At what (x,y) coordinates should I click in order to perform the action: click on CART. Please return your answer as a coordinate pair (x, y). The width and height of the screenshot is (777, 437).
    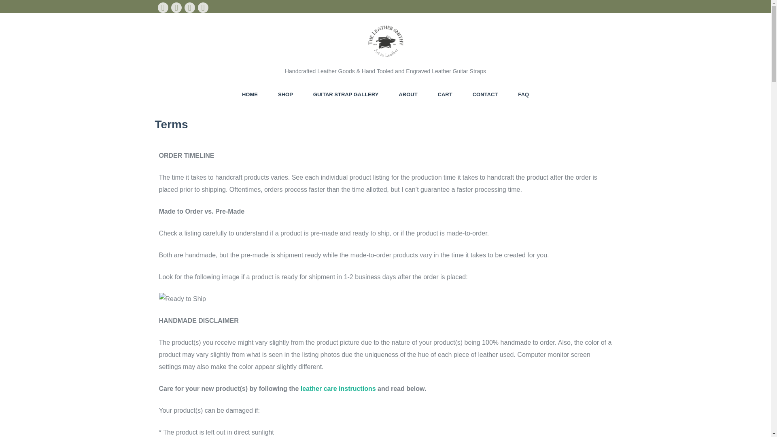
    Looking at the image, I should click on (445, 95).